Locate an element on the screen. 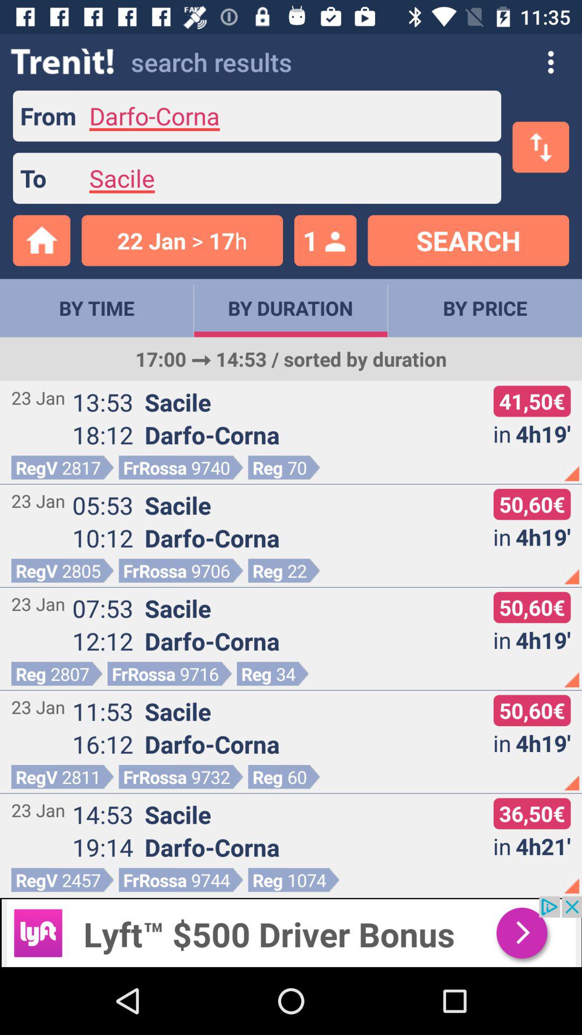 The image size is (582, 1035). click advertisement is located at coordinates (291, 931).